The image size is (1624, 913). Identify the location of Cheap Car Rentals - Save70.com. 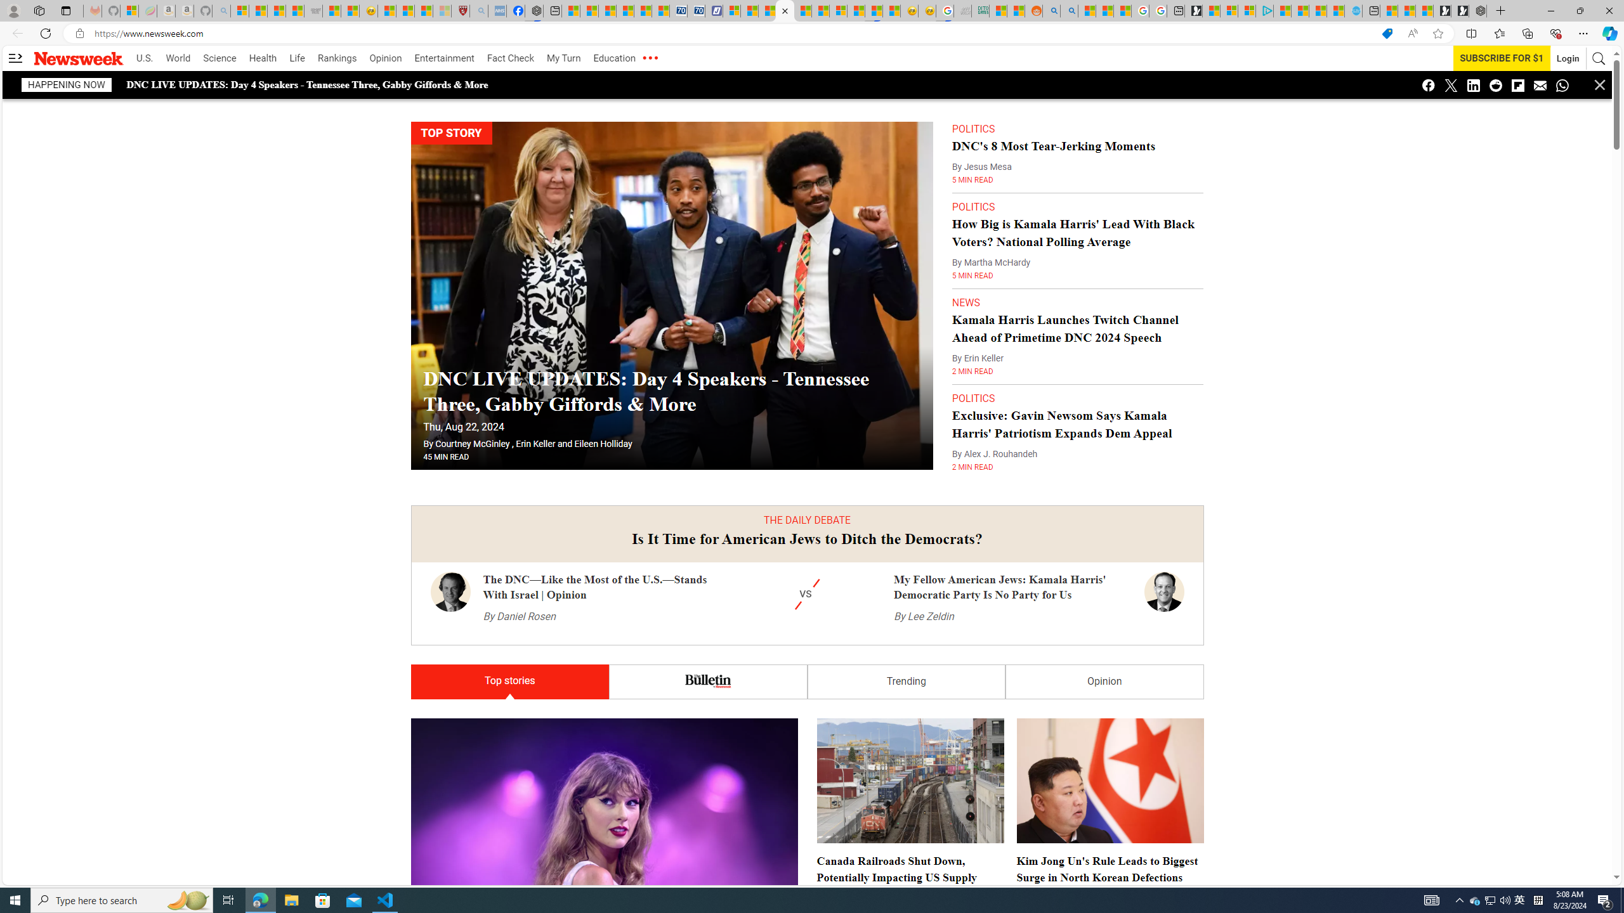
(679, 11).